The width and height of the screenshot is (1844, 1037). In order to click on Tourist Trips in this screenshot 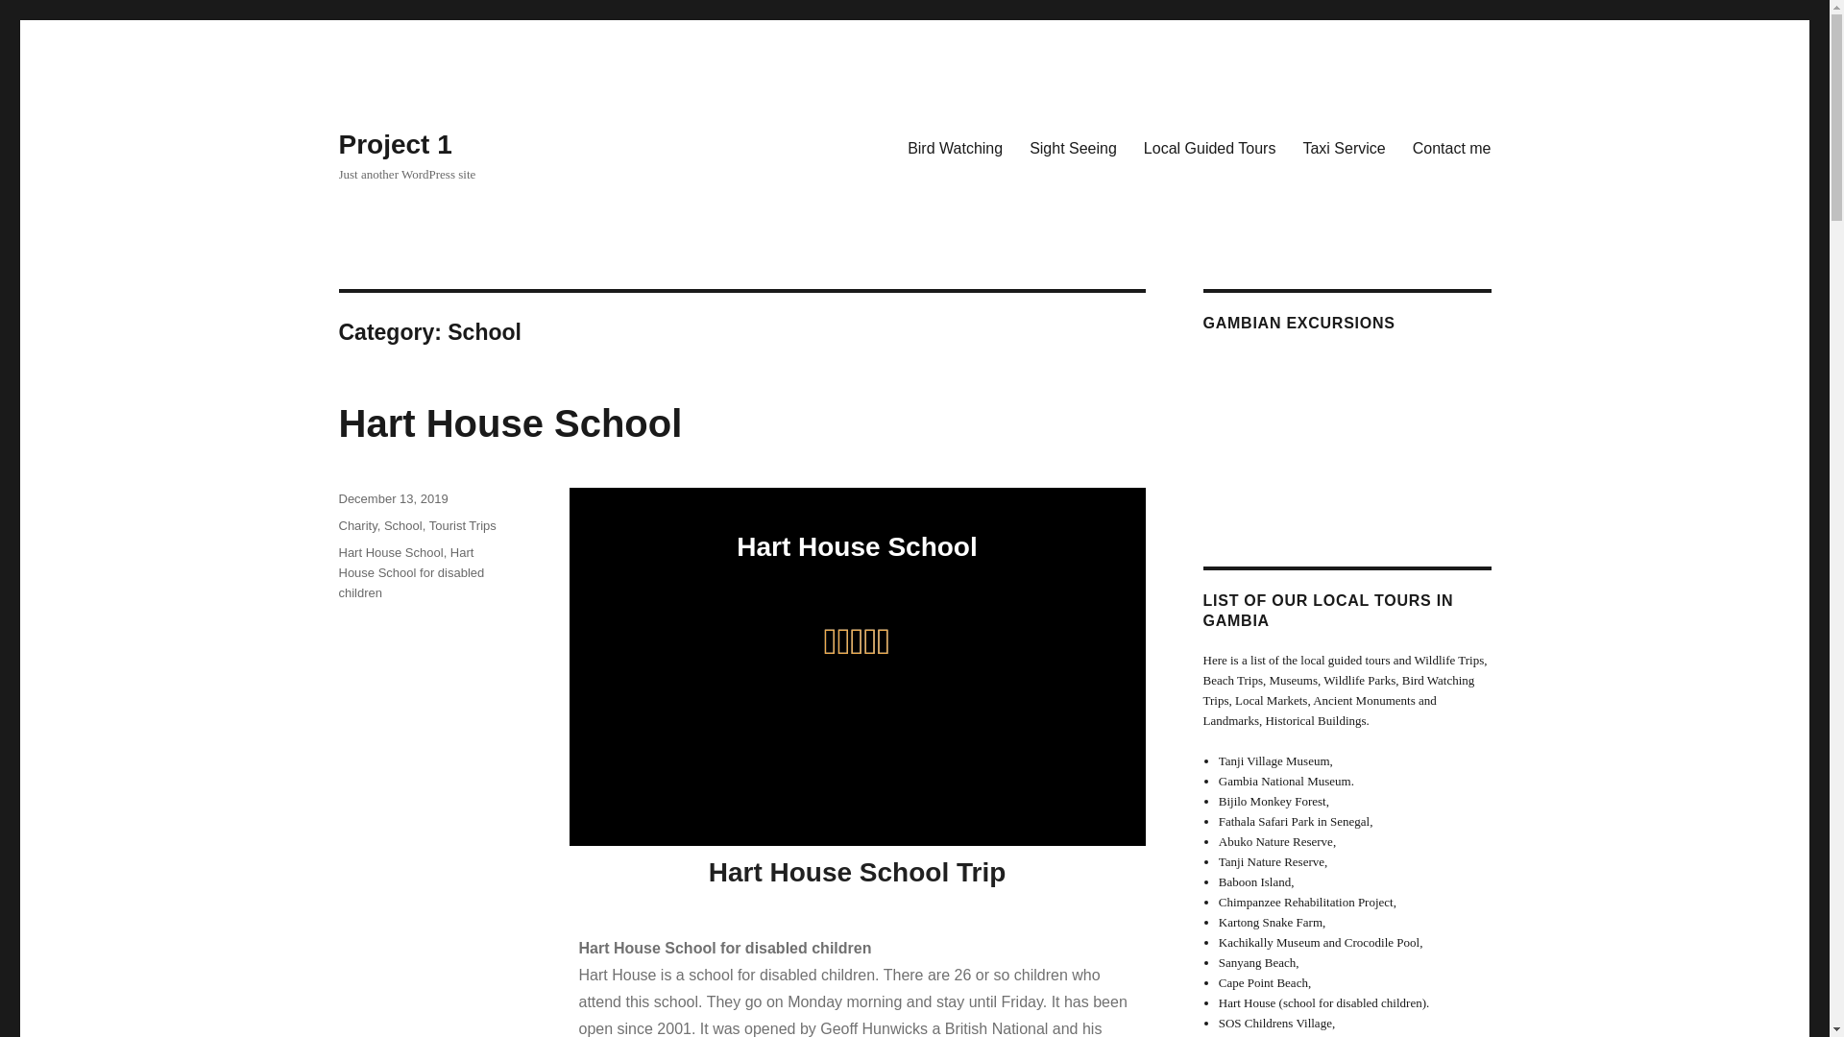, I will do `click(463, 526)`.